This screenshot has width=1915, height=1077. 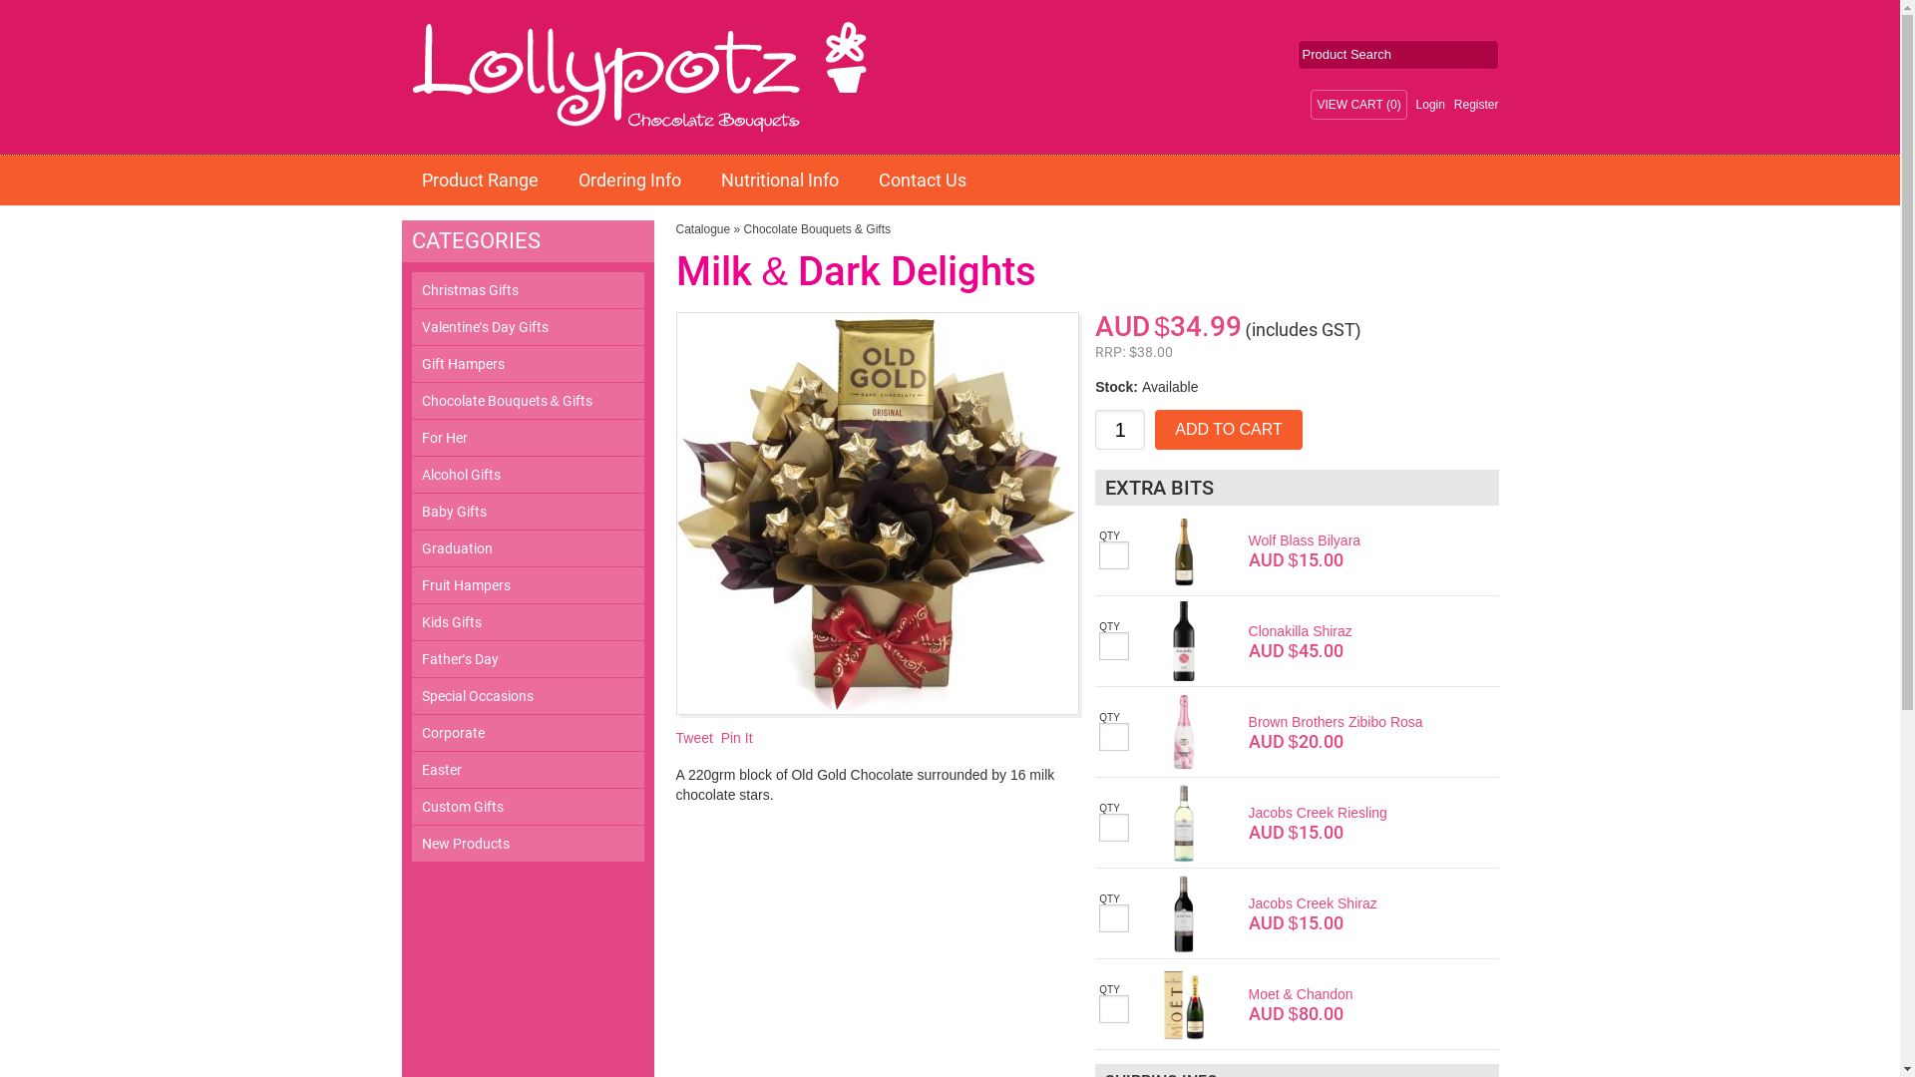 I want to click on Register, so click(x=1476, y=105).